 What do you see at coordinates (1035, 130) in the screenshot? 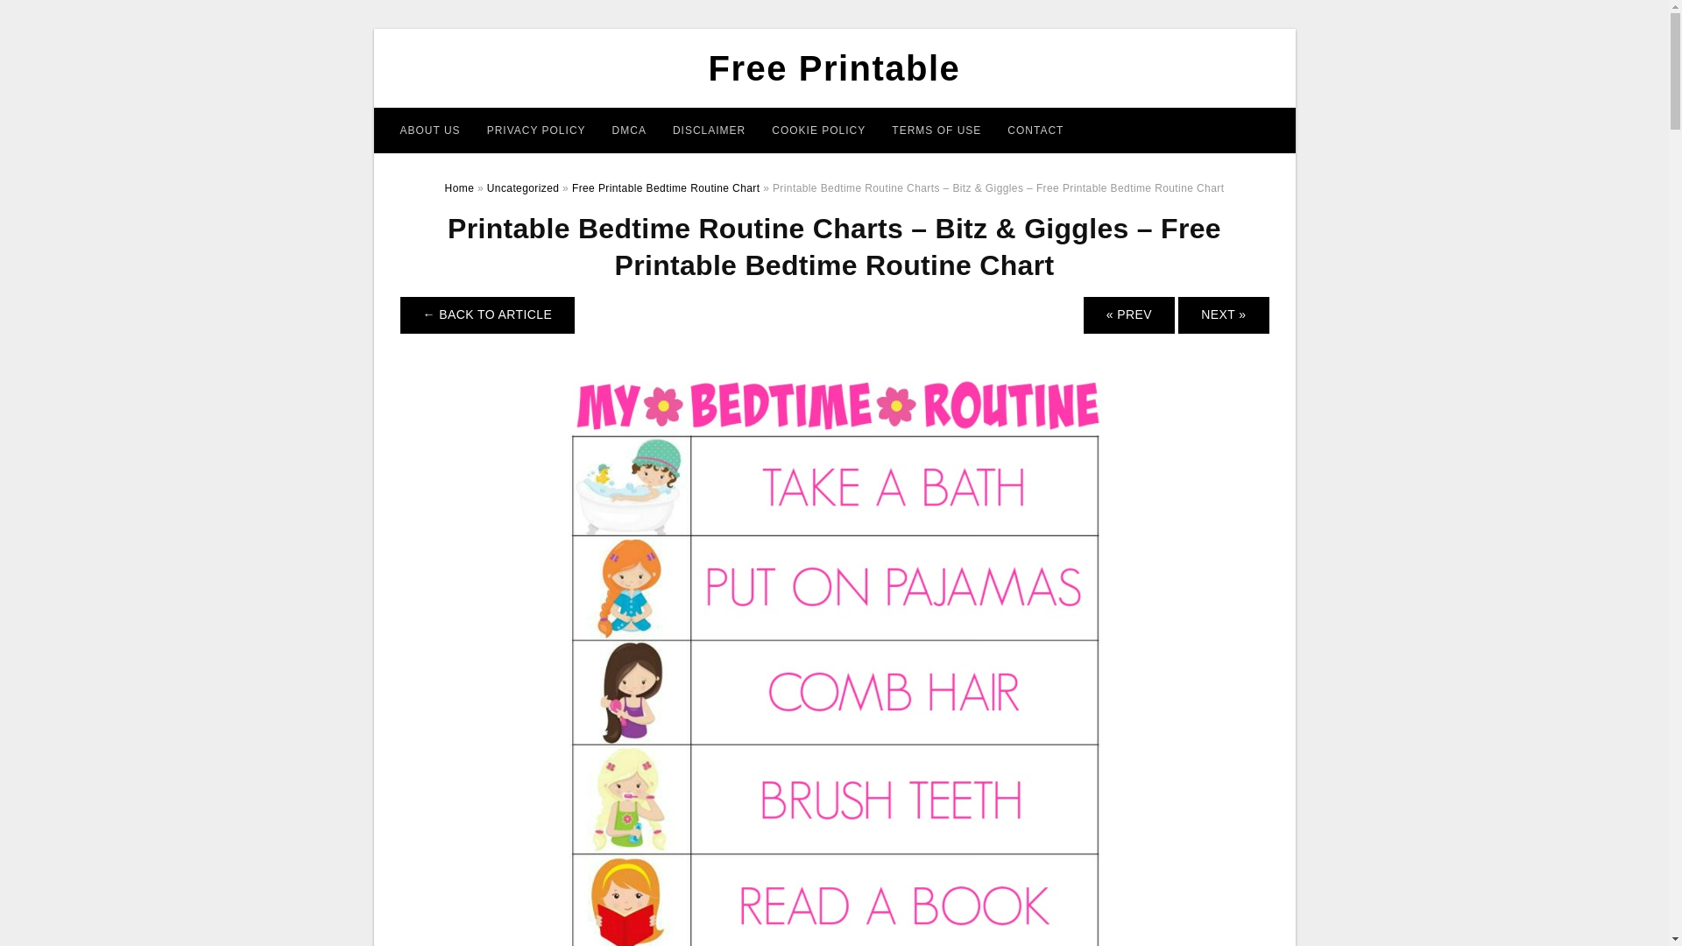
I see `CONTACT` at bounding box center [1035, 130].